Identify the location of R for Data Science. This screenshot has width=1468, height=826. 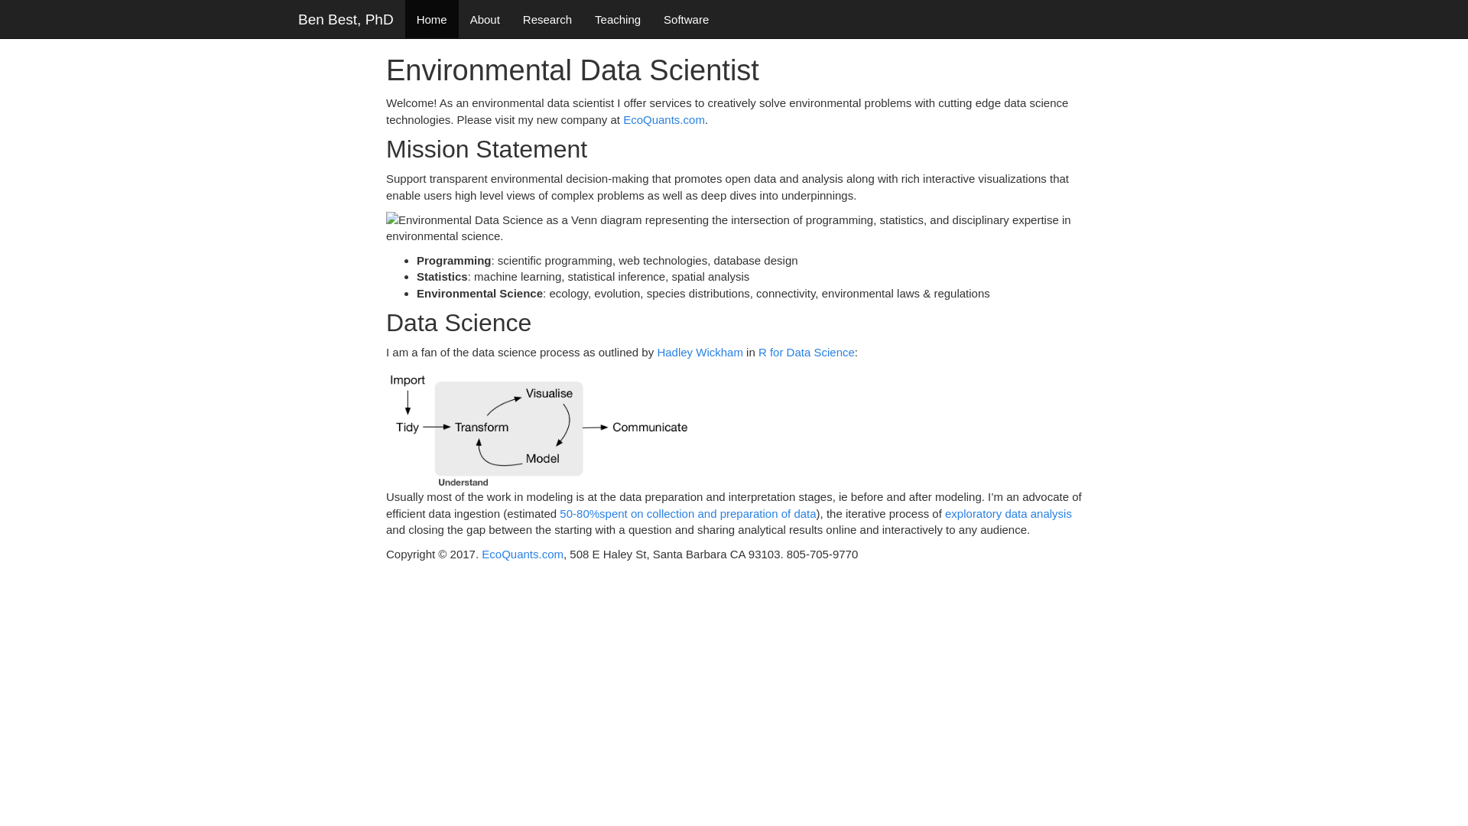
(806, 352).